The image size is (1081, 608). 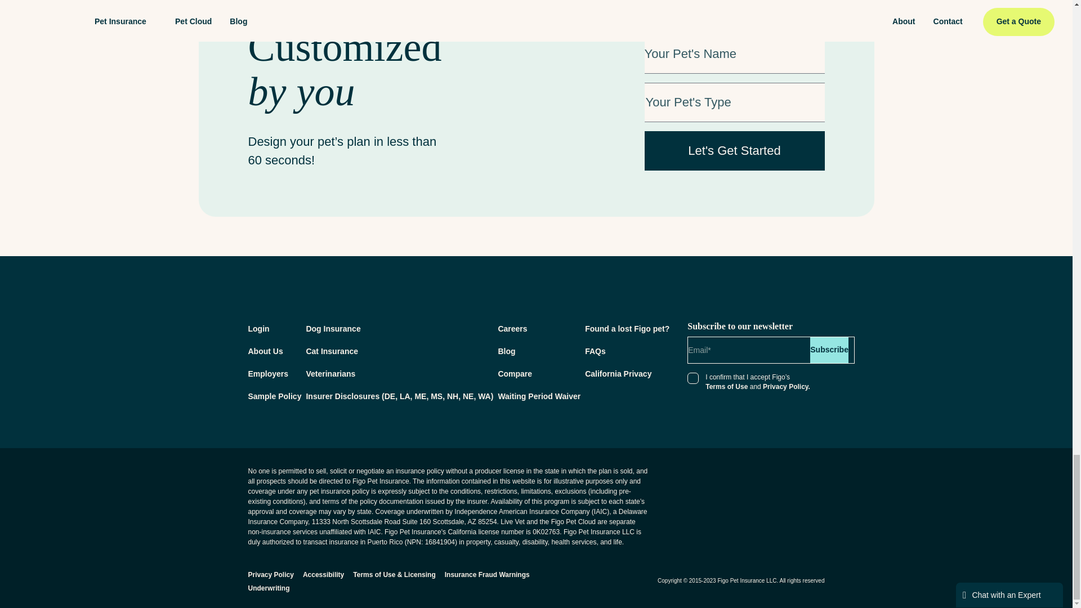 I want to click on Veterinarians, so click(x=330, y=373).